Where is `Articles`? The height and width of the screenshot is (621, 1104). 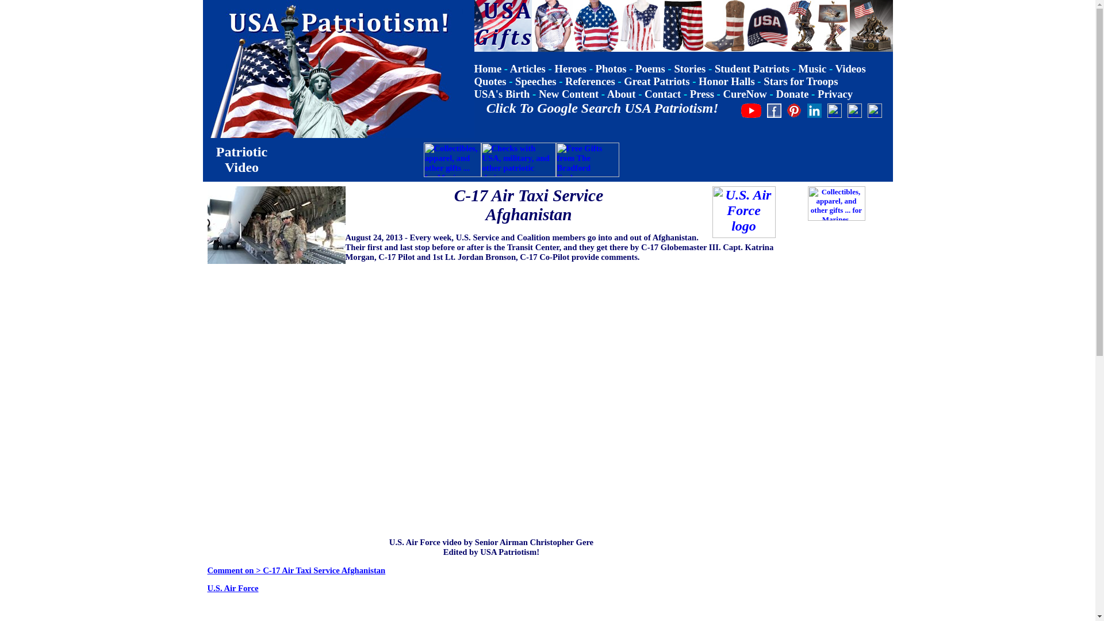 Articles is located at coordinates (528, 68).